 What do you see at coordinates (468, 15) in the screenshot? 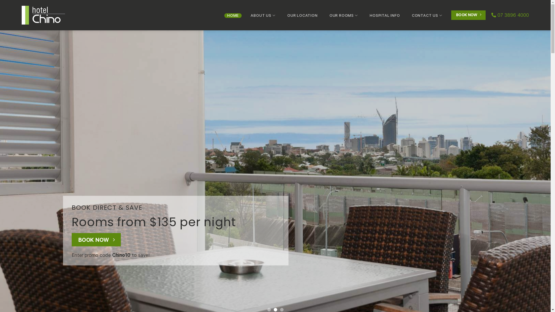
I see `BOOK NOW` at bounding box center [468, 15].